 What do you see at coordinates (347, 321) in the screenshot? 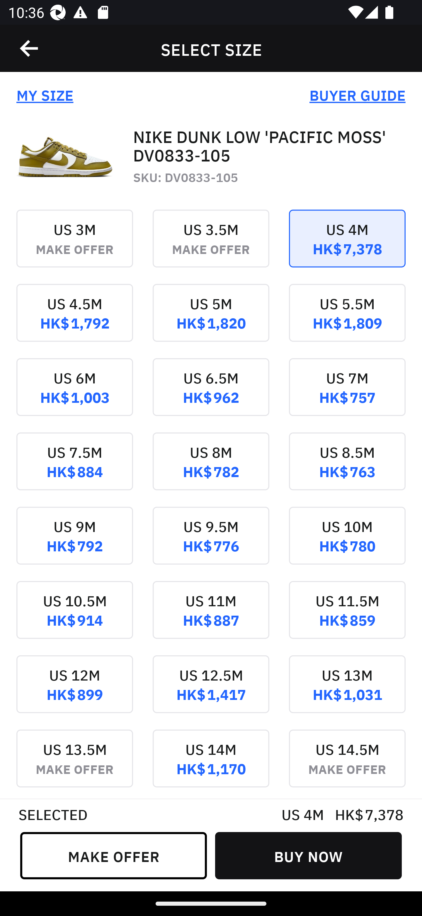
I see `US 5.5M HK$ 1,809` at bounding box center [347, 321].